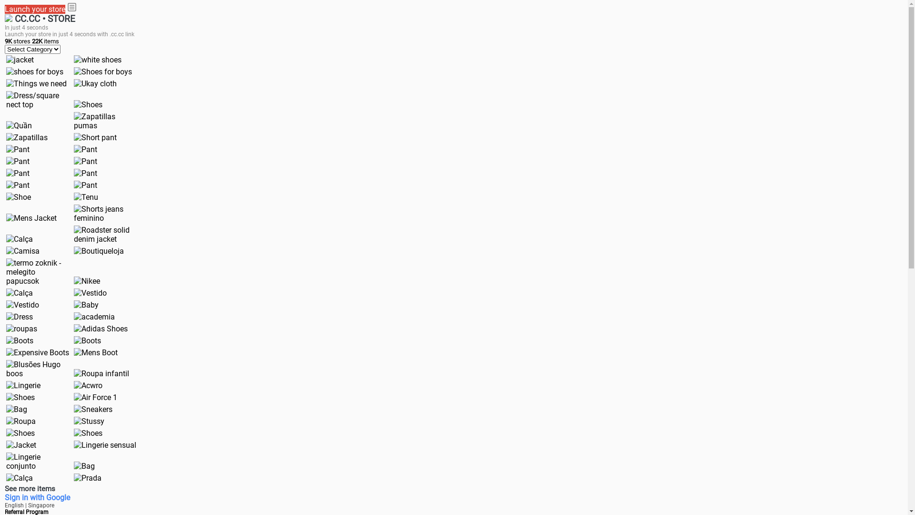 The height and width of the screenshot is (515, 915). I want to click on roupas, so click(22, 329).